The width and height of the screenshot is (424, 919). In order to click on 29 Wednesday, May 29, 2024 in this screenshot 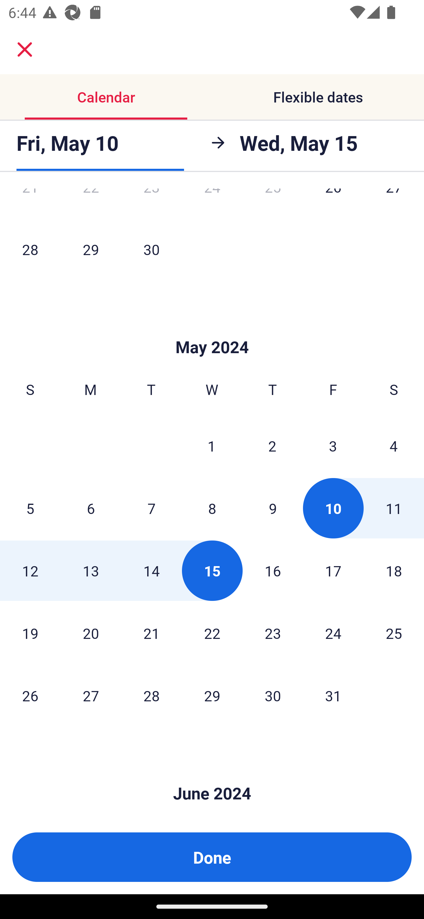, I will do `click(212, 695)`.